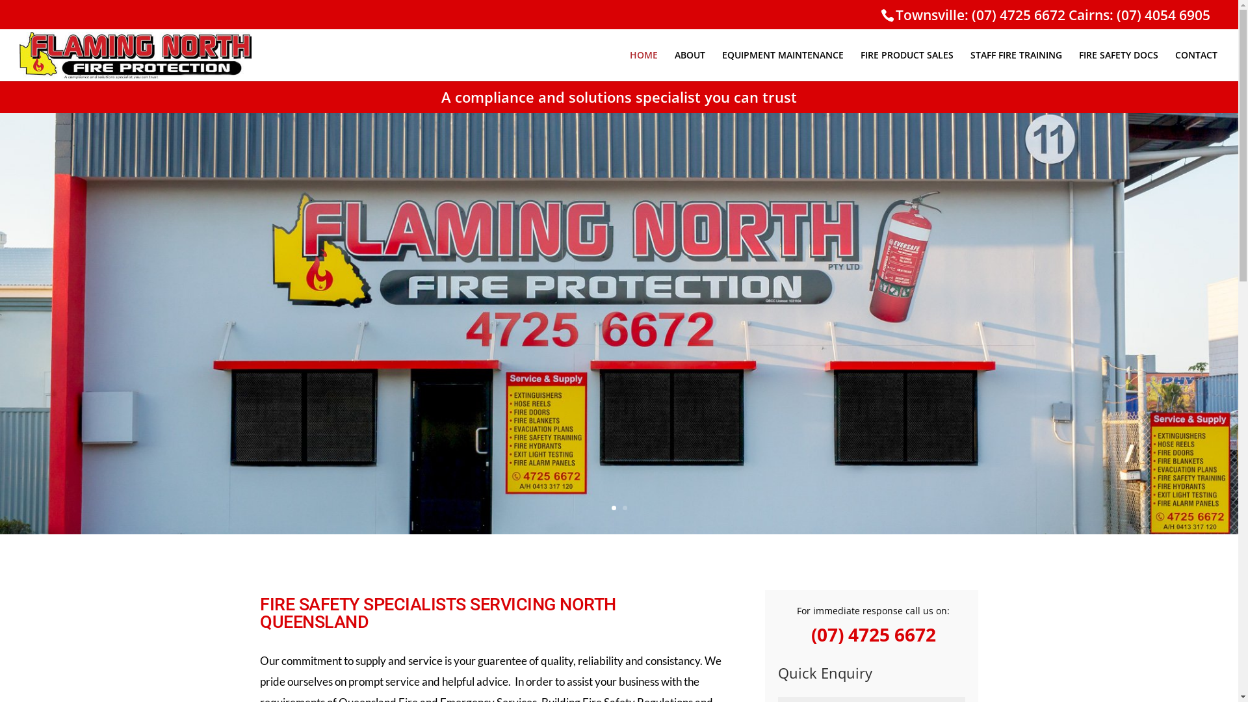 The width and height of the screenshot is (1248, 702). What do you see at coordinates (783, 66) in the screenshot?
I see `EQUIPMENT MAINTENANCE` at bounding box center [783, 66].